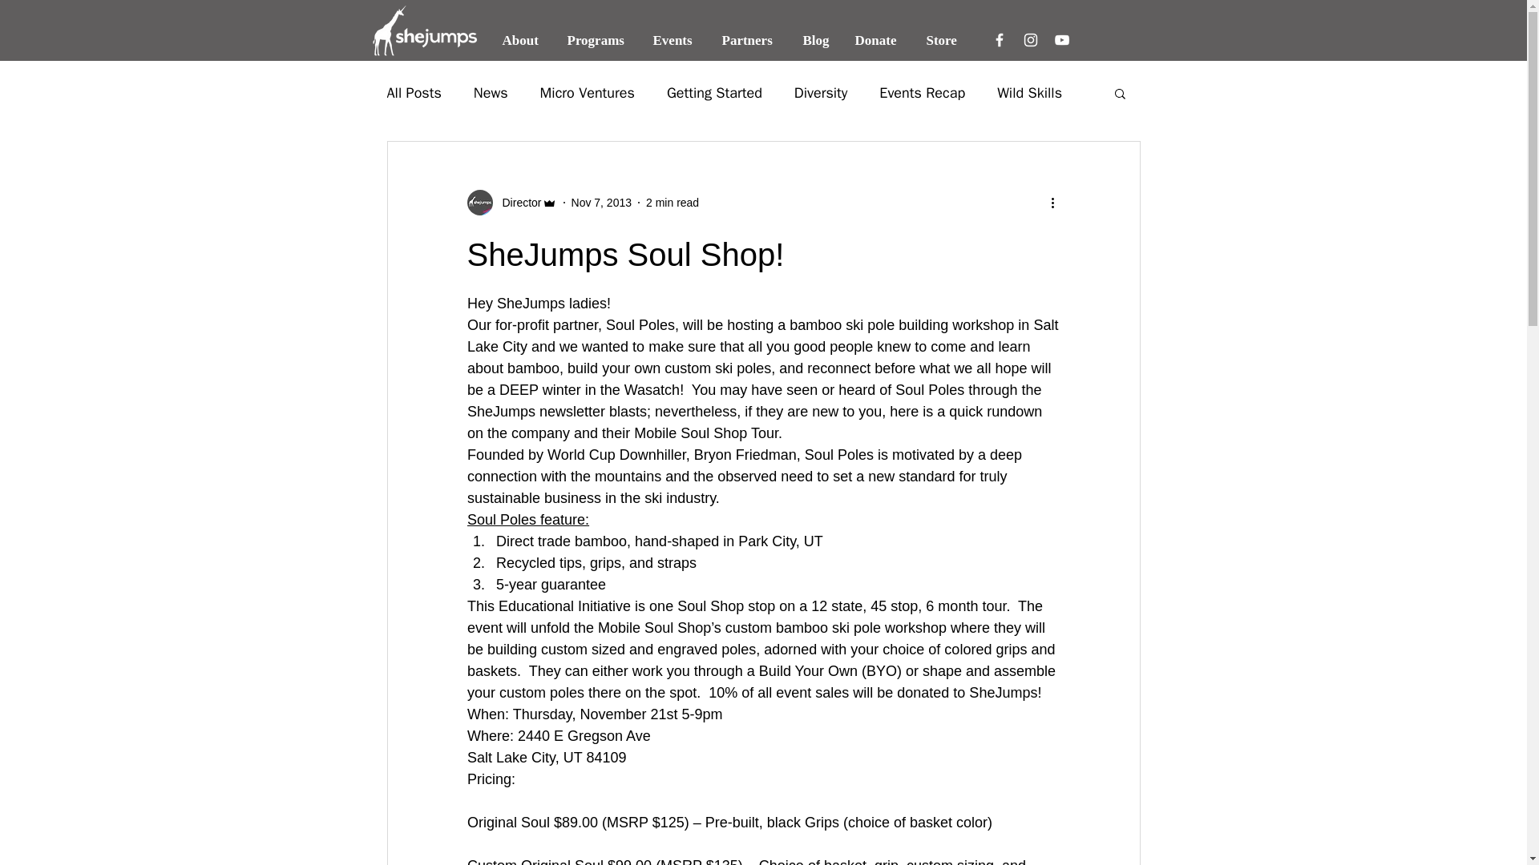 Image resolution: width=1539 pixels, height=865 pixels. Describe the element at coordinates (1029, 93) in the screenshot. I see `Wild Skills` at that location.